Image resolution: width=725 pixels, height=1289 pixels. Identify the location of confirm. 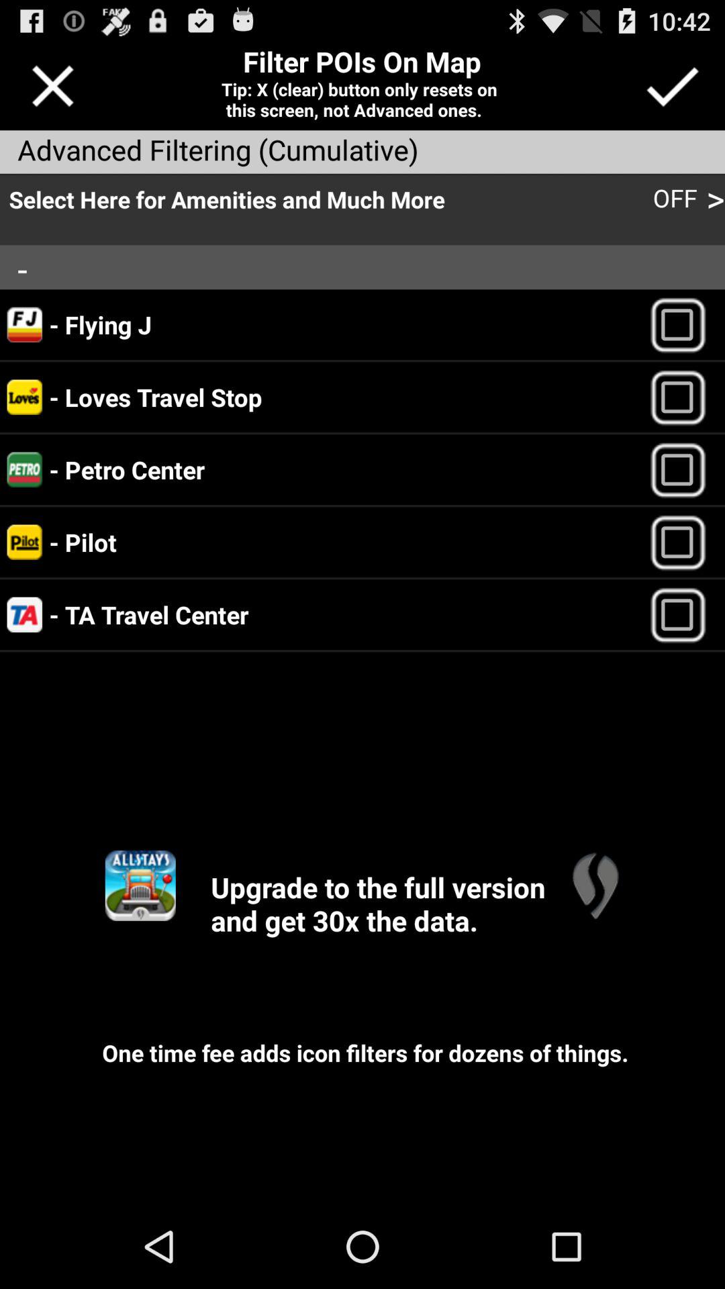
(671, 86).